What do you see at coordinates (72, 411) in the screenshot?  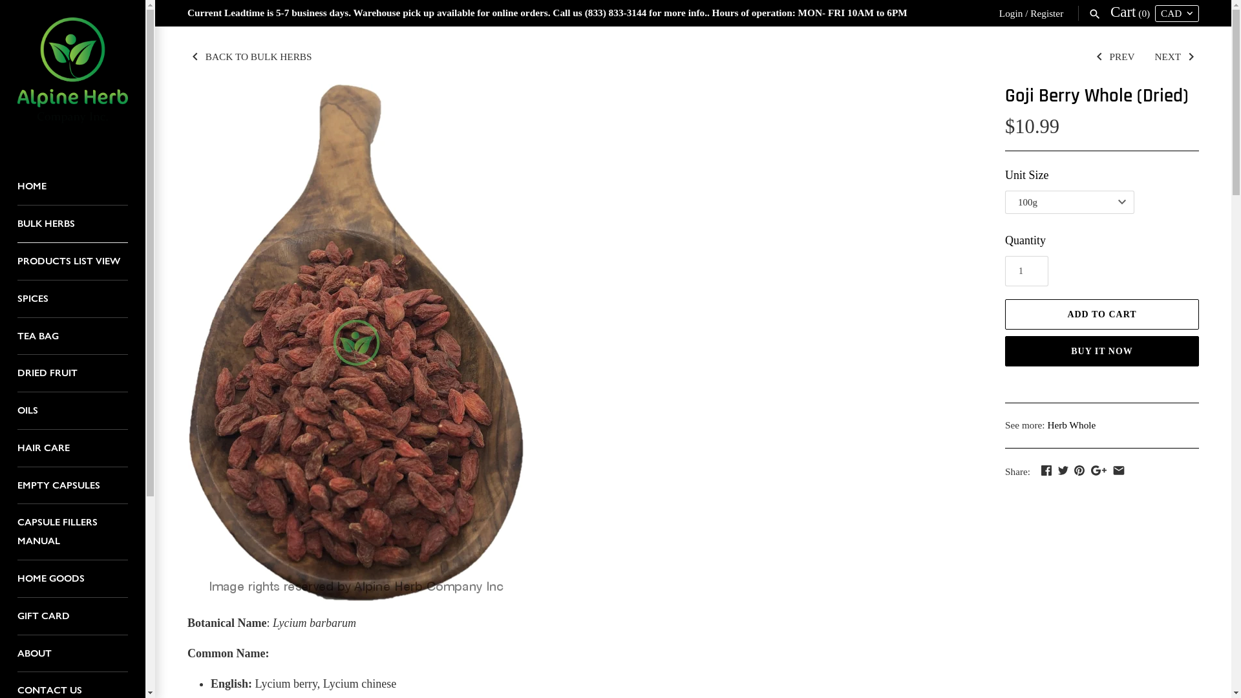 I see `OILS` at bounding box center [72, 411].